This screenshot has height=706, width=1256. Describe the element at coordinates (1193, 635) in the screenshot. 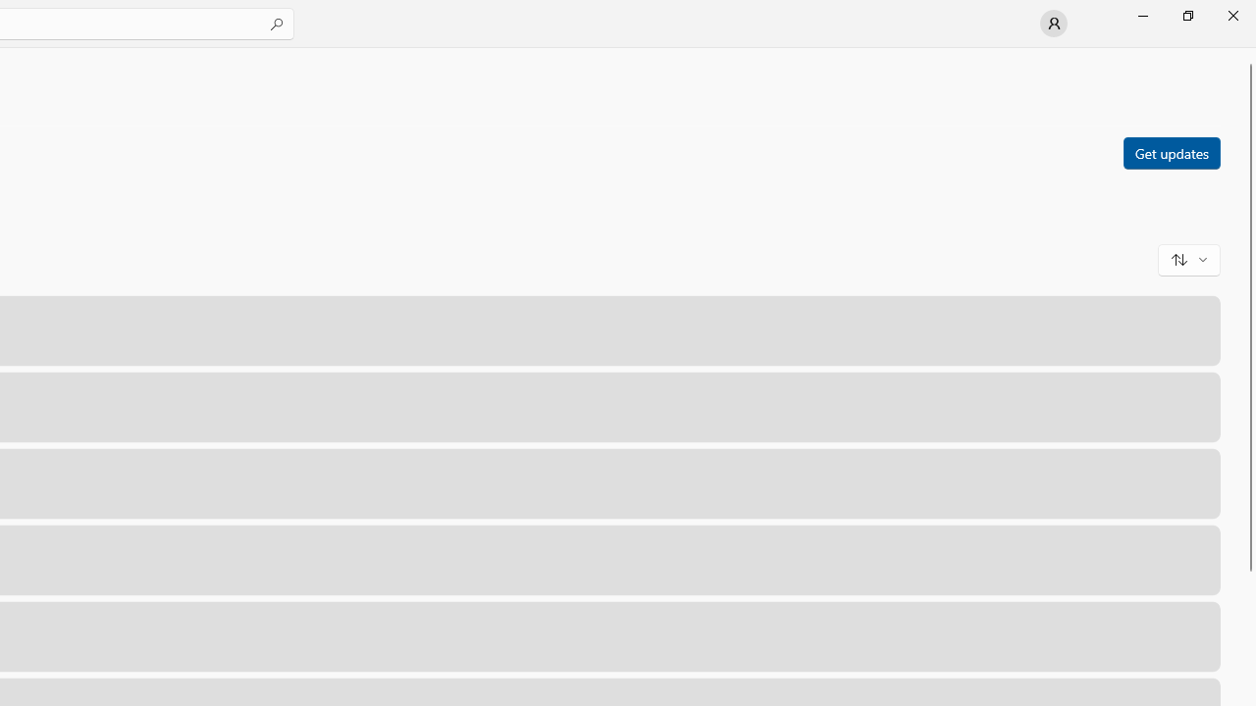

I see `More options` at that location.